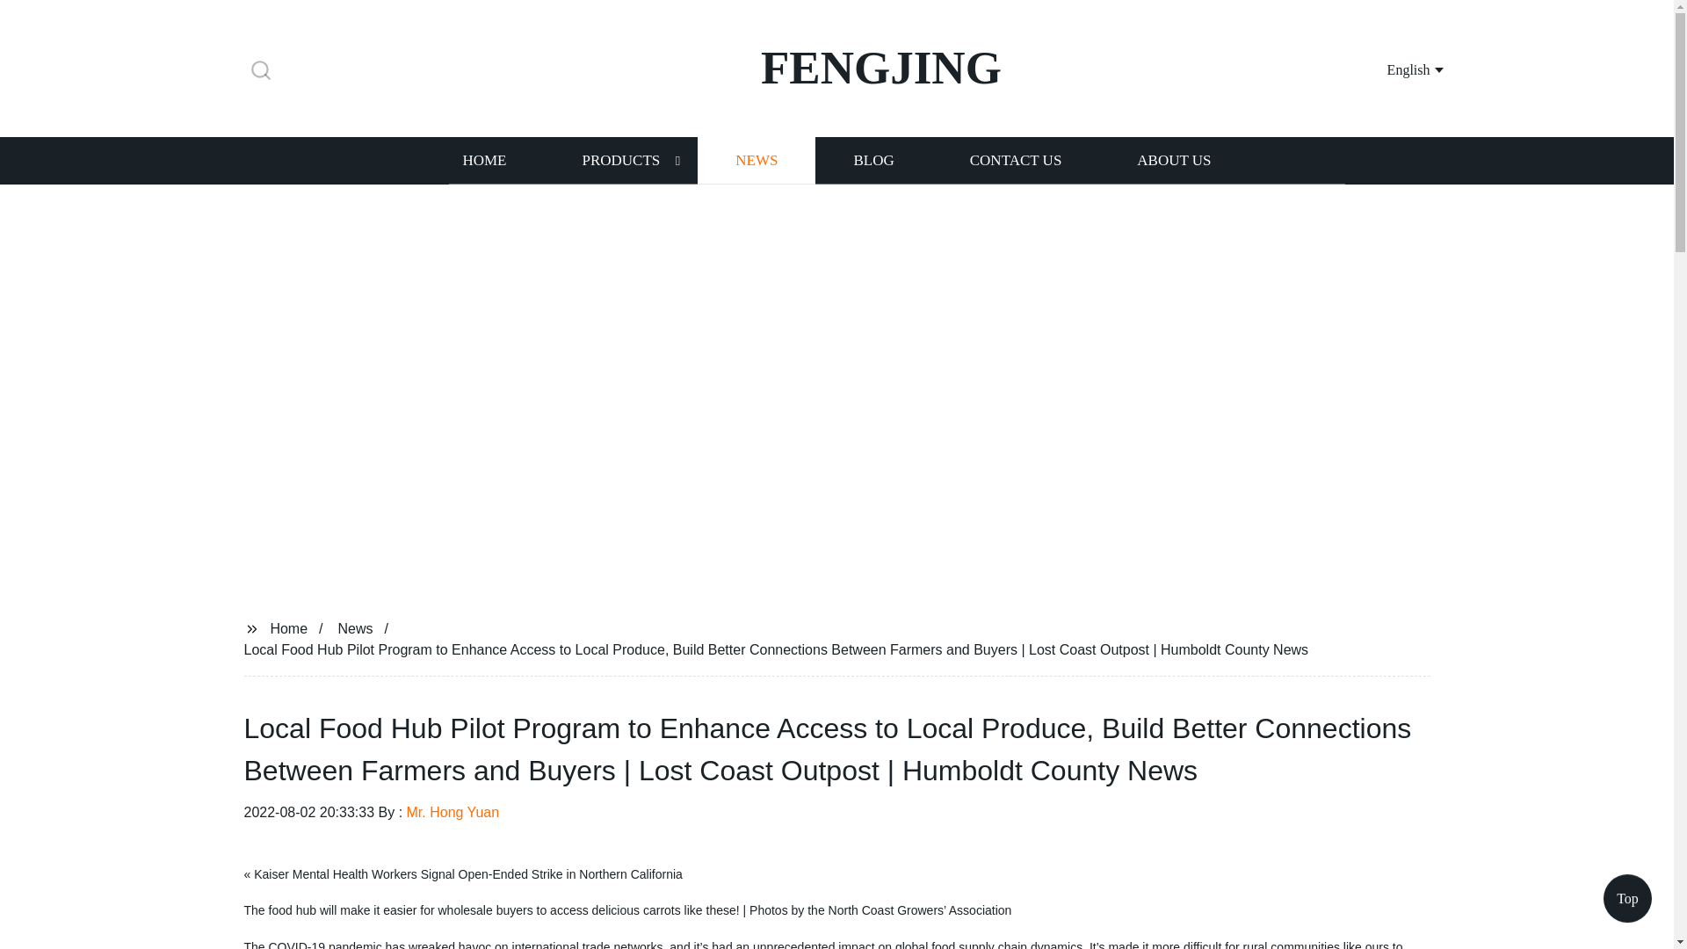  What do you see at coordinates (483, 160) in the screenshot?
I see `HOME` at bounding box center [483, 160].